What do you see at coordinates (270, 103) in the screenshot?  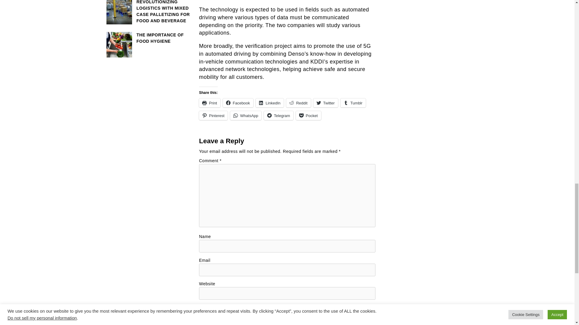 I see `Click to share on LinkedIn` at bounding box center [270, 103].